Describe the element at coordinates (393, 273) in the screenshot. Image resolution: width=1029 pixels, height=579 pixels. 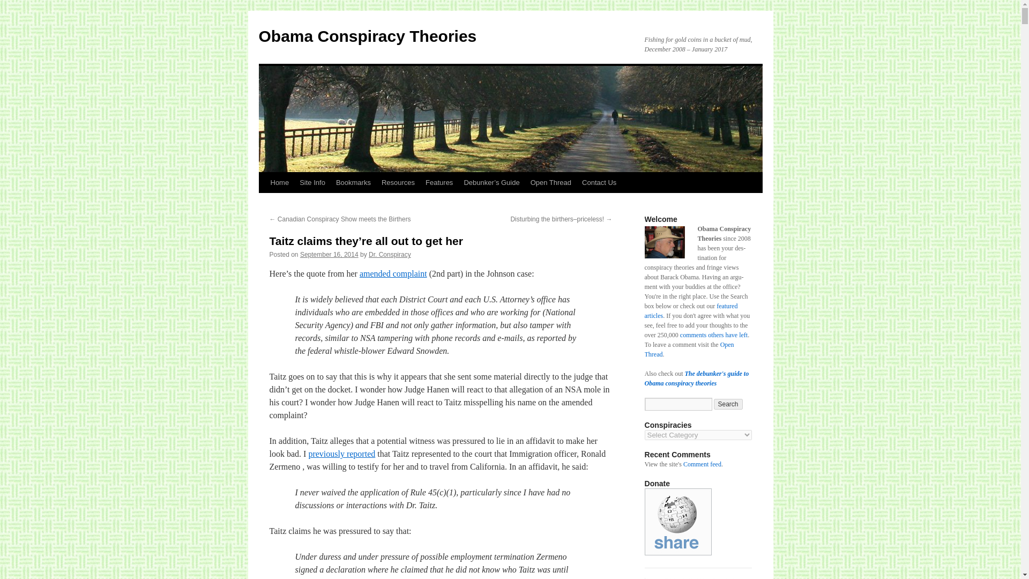
I see `amended complaint` at that location.